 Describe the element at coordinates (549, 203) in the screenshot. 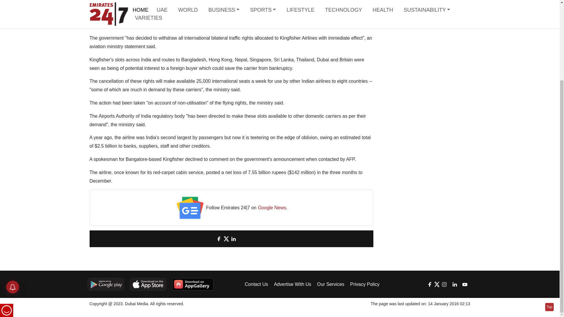

I see `Go to top` at that location.